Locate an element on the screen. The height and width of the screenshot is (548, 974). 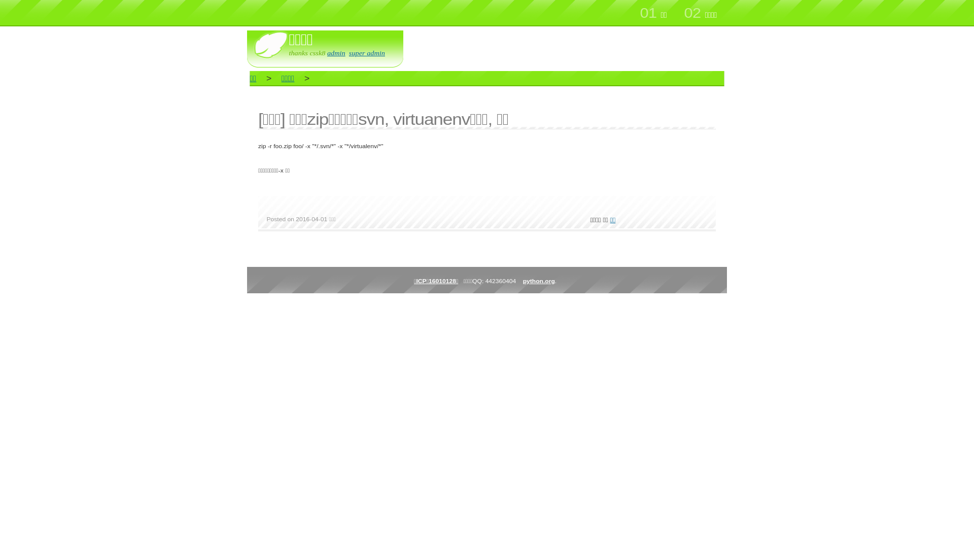
super admin is located at coordinates (365, 53).